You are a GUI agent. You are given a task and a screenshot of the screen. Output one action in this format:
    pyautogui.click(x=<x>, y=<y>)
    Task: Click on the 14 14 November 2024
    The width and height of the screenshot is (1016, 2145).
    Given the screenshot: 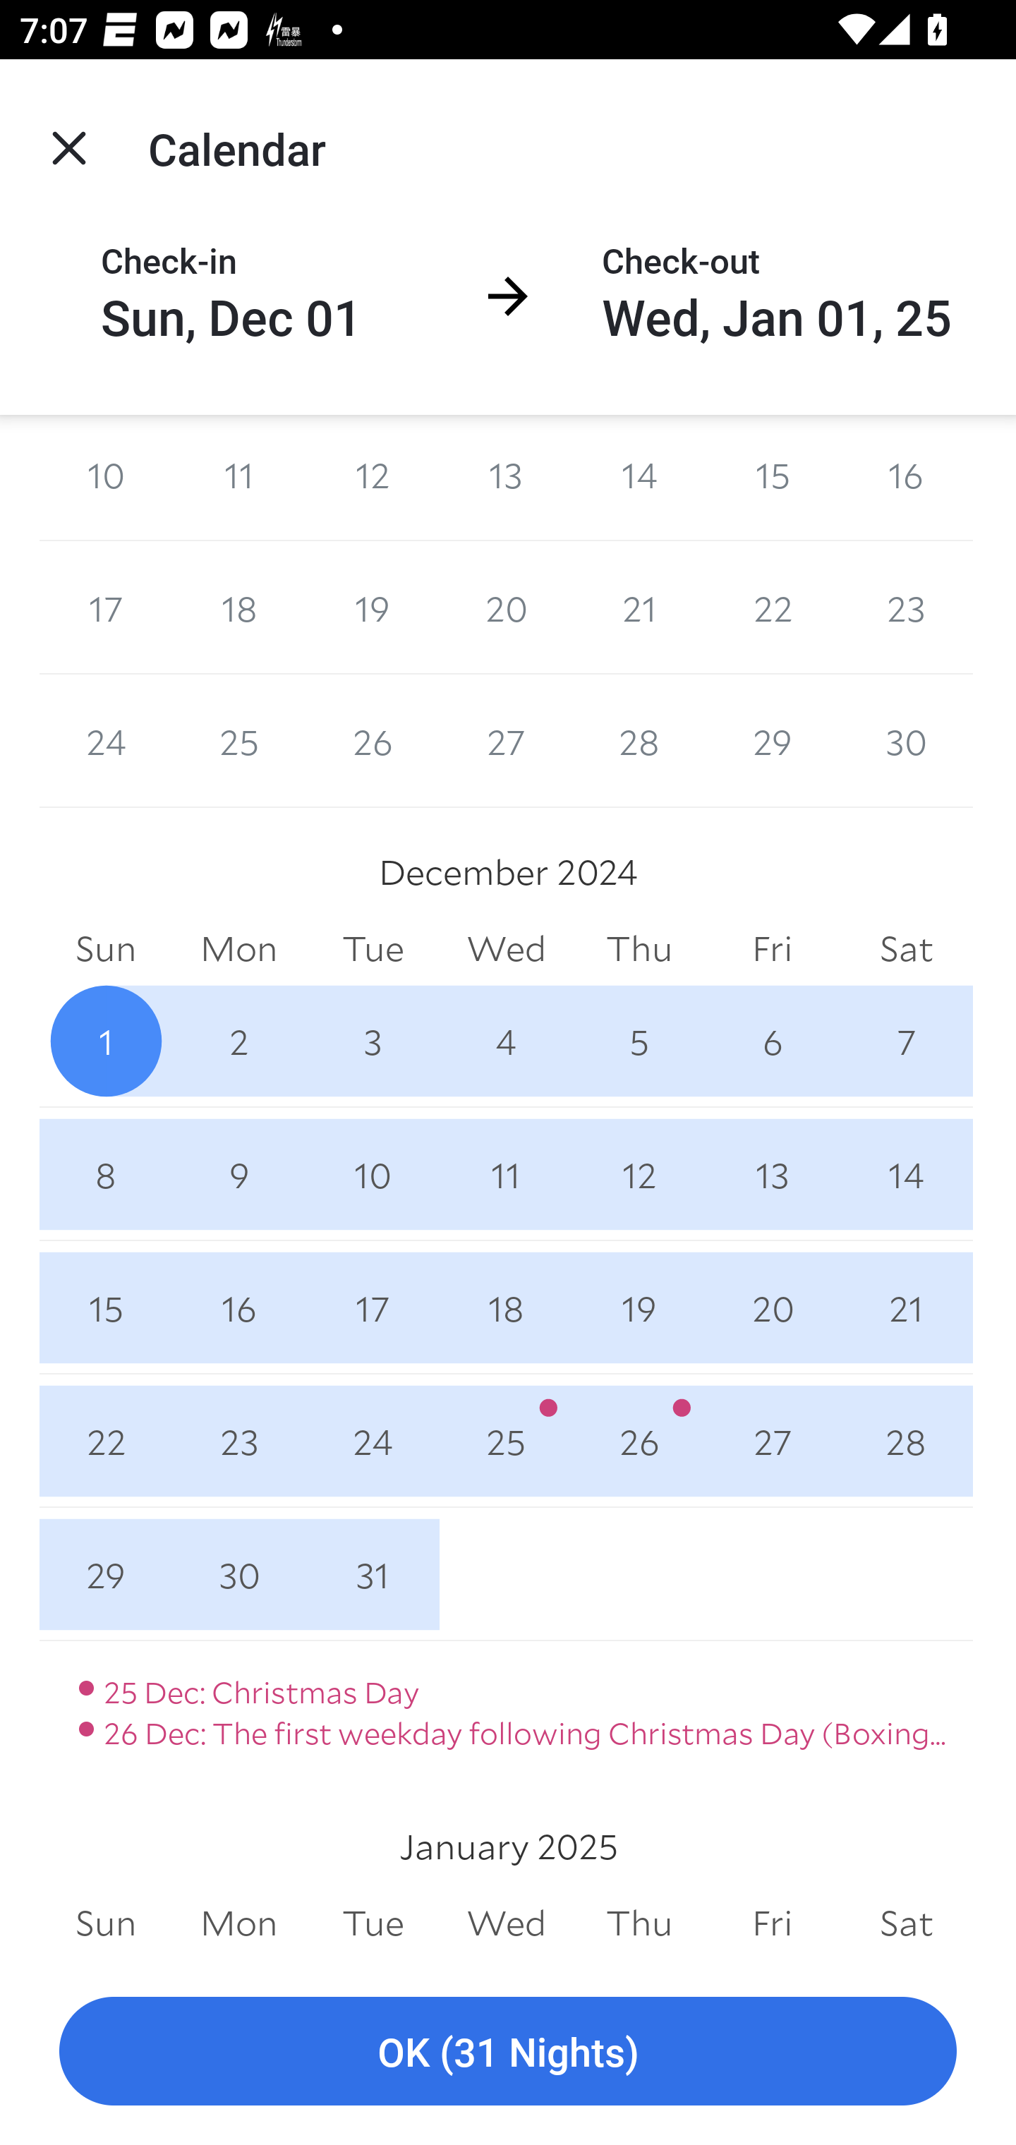 What is the action you would take?
    pyautogui.click(x=639, y=477)
    